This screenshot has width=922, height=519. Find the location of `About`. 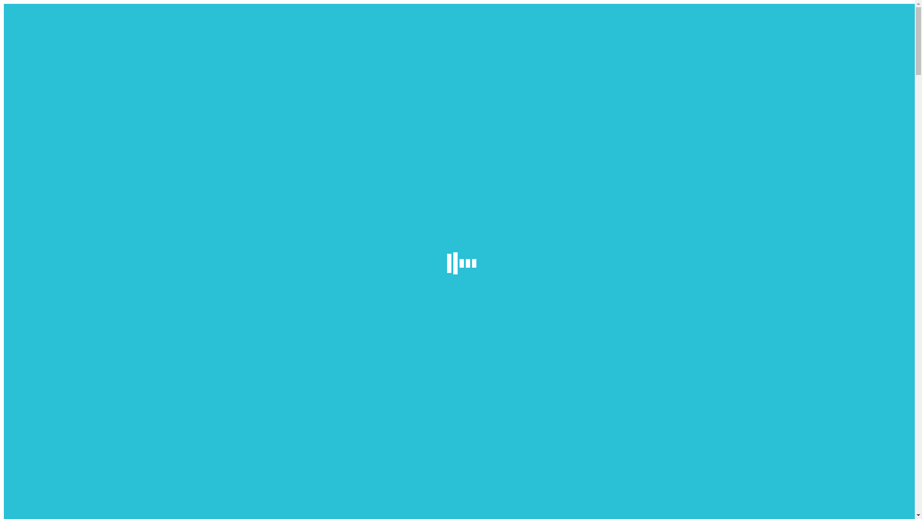

About is located at coordinates (33, 243).